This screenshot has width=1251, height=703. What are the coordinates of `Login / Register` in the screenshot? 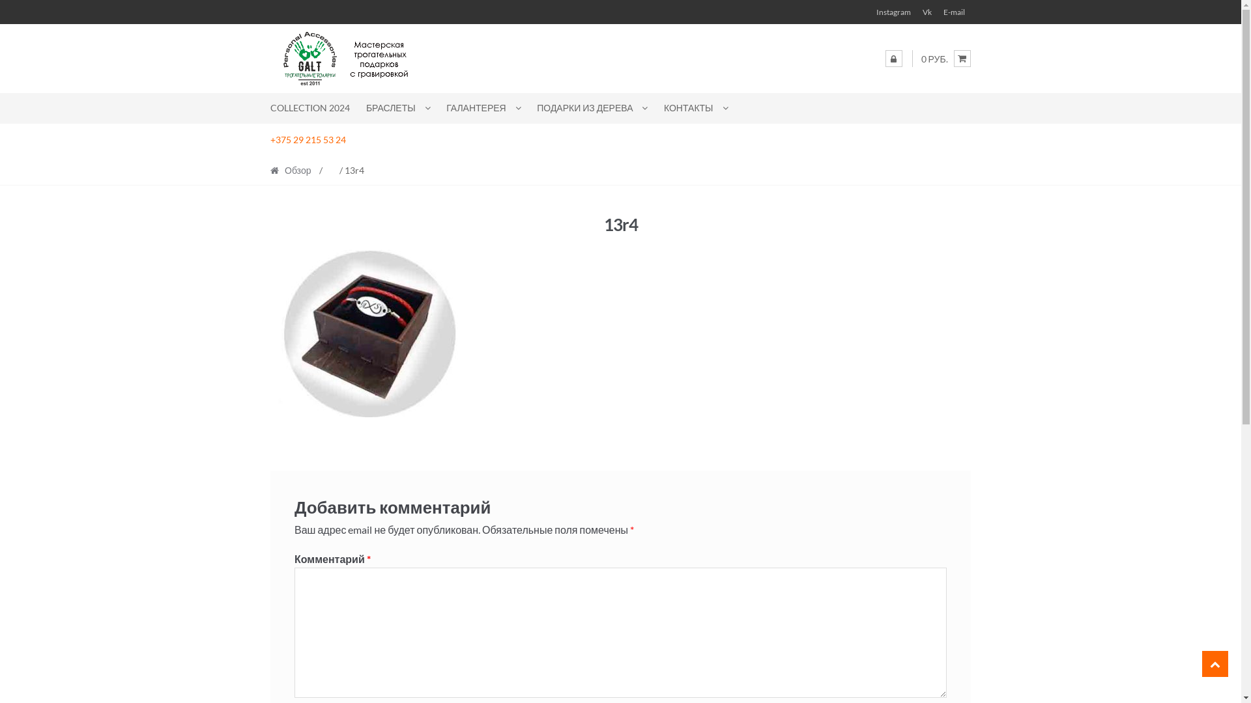 It's located at (893, 59).